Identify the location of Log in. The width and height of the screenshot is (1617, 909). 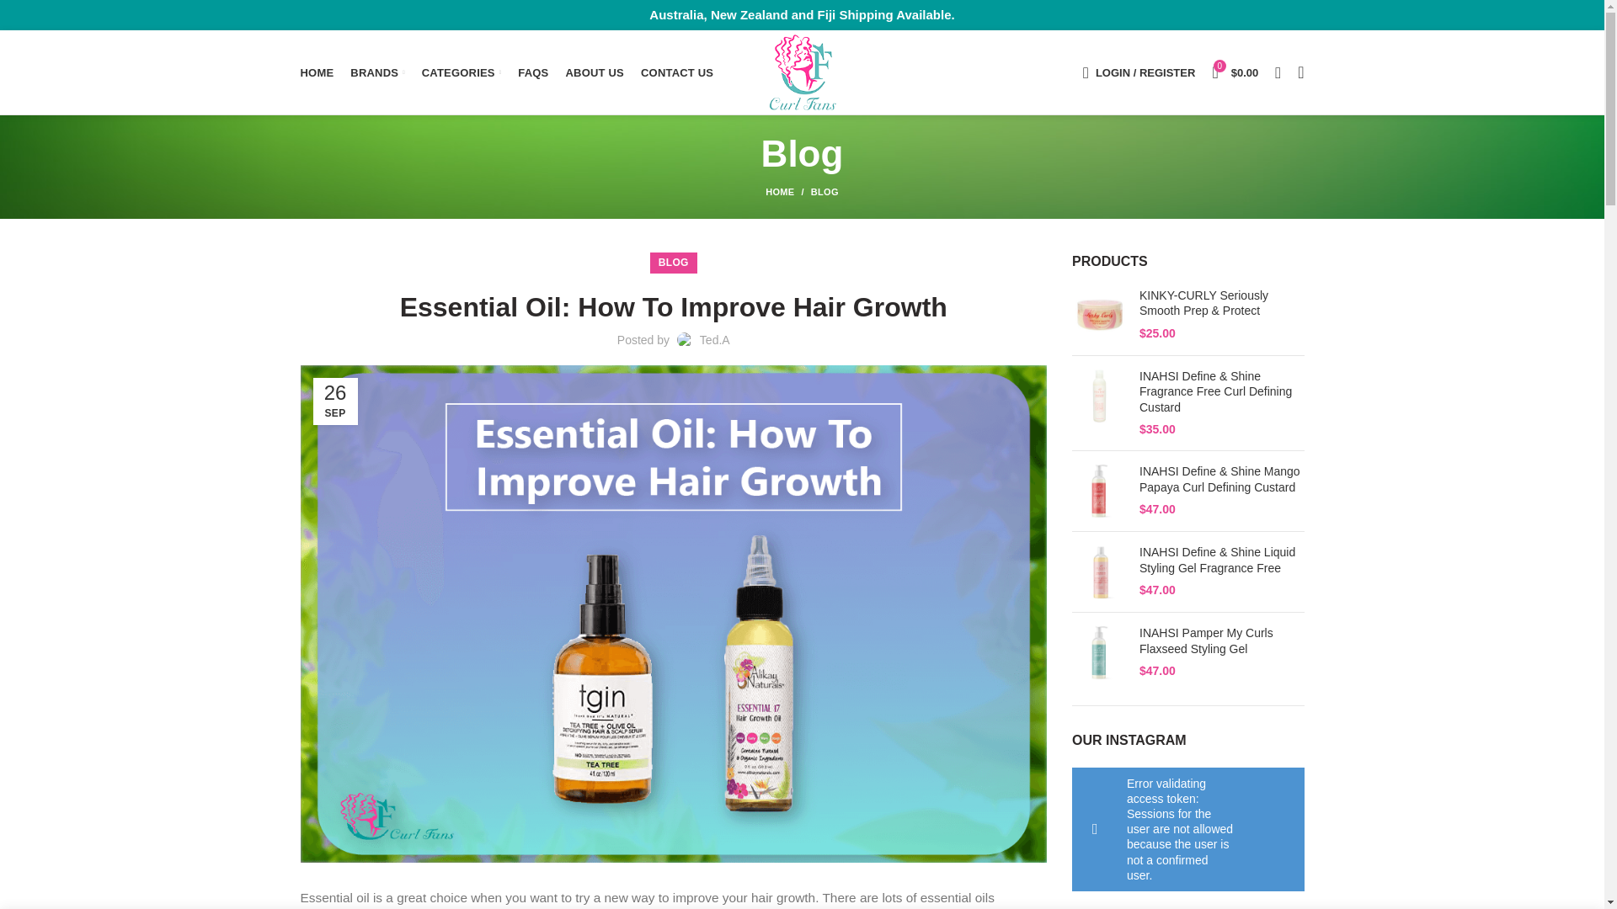
(1056, 336).